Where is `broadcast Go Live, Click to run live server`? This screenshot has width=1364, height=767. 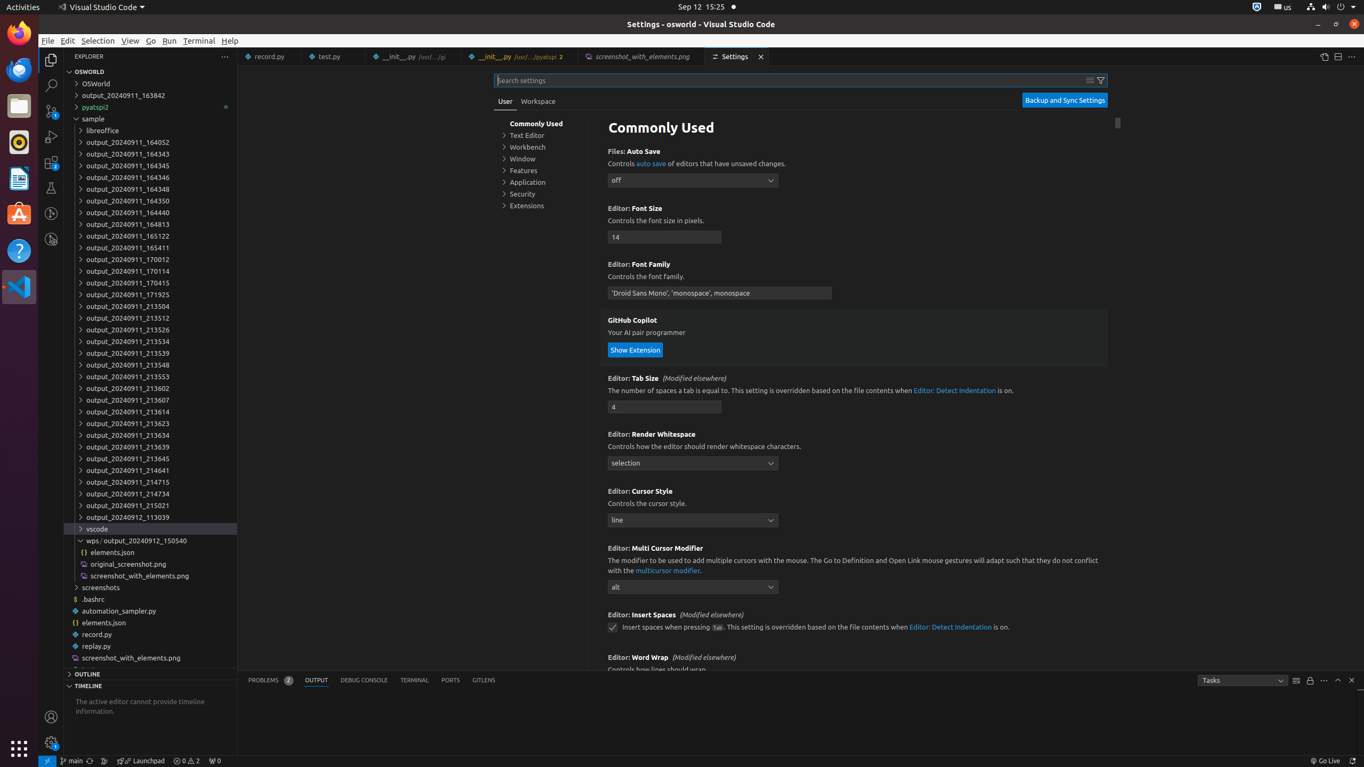 broadcast Go Live, Click to run live server is located at coordinates (1325, 761).